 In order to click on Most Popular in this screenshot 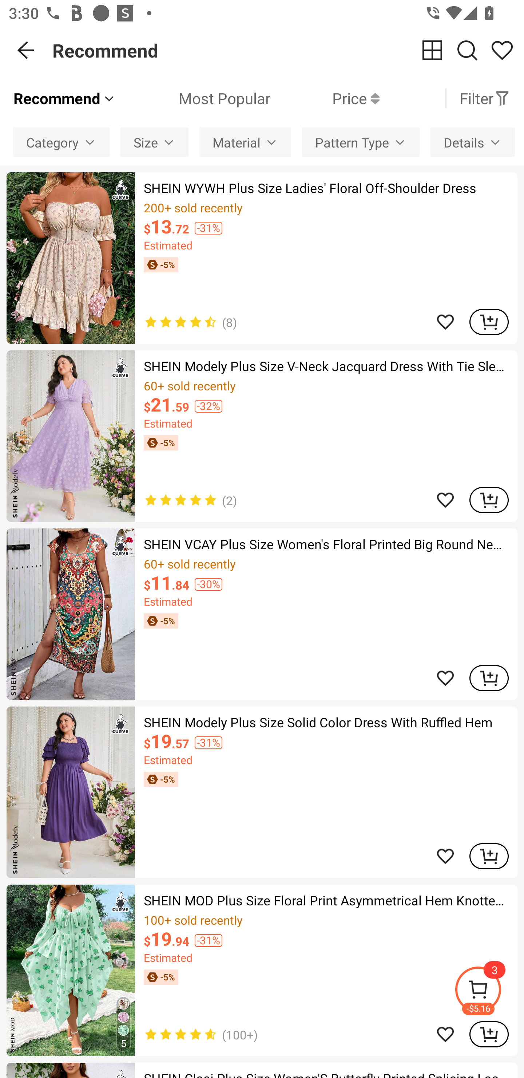, I will do `click(193, 98)`.